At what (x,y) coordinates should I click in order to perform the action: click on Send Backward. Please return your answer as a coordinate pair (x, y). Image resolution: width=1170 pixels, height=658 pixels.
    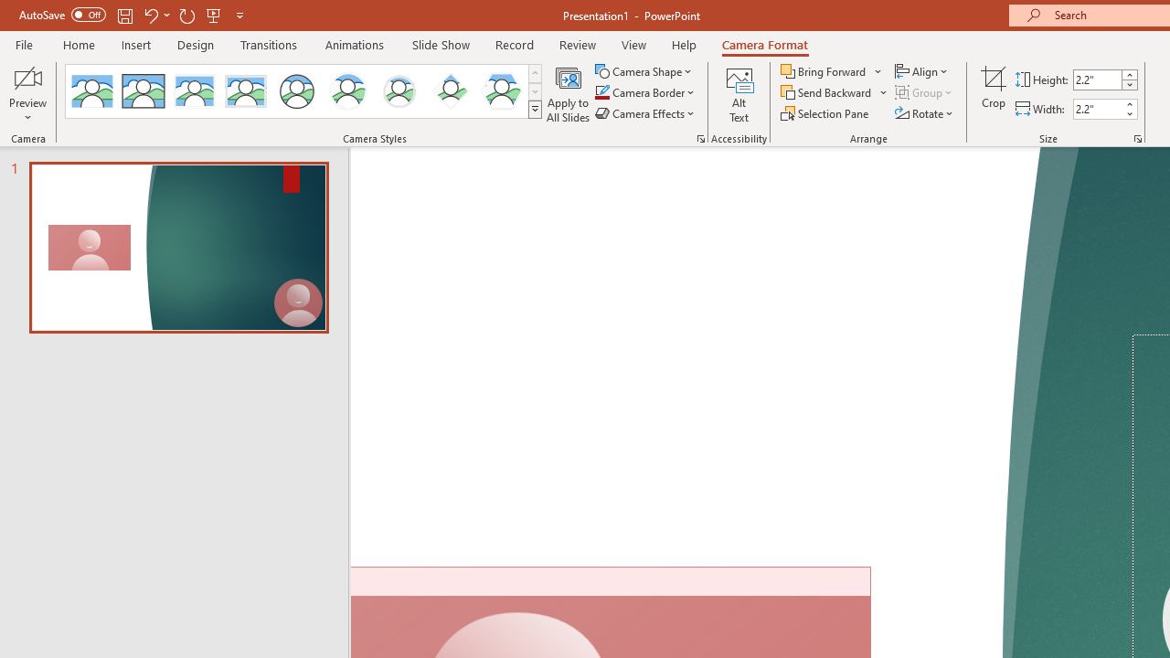
    Looking at the image, I should click on (828, 93).